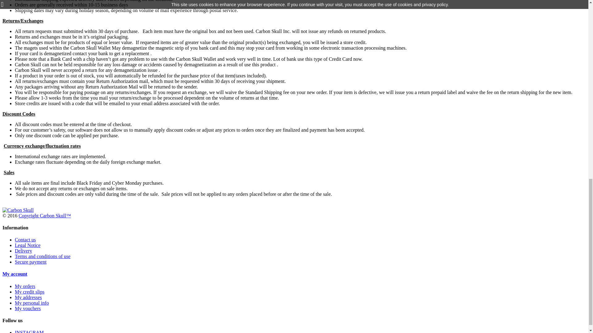 The width and height of the screenshot is (593, 333). What do you see at coordinates (32, 303) in the screenshot?
I see `My personal info` at bounding box center [32, 303].